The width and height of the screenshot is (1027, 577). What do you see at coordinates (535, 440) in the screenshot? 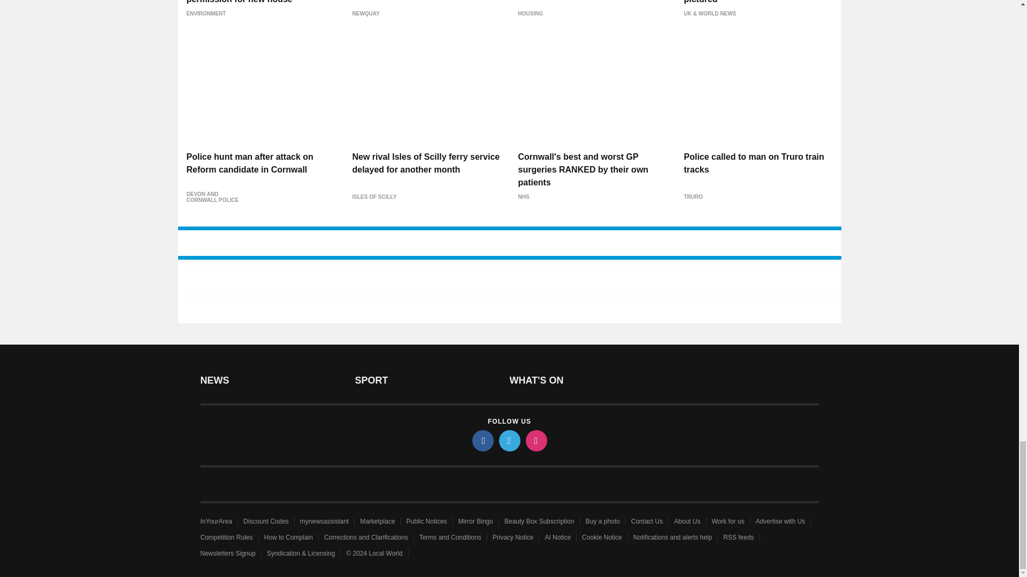
I see `instagram` at bounding box center [535, 440].